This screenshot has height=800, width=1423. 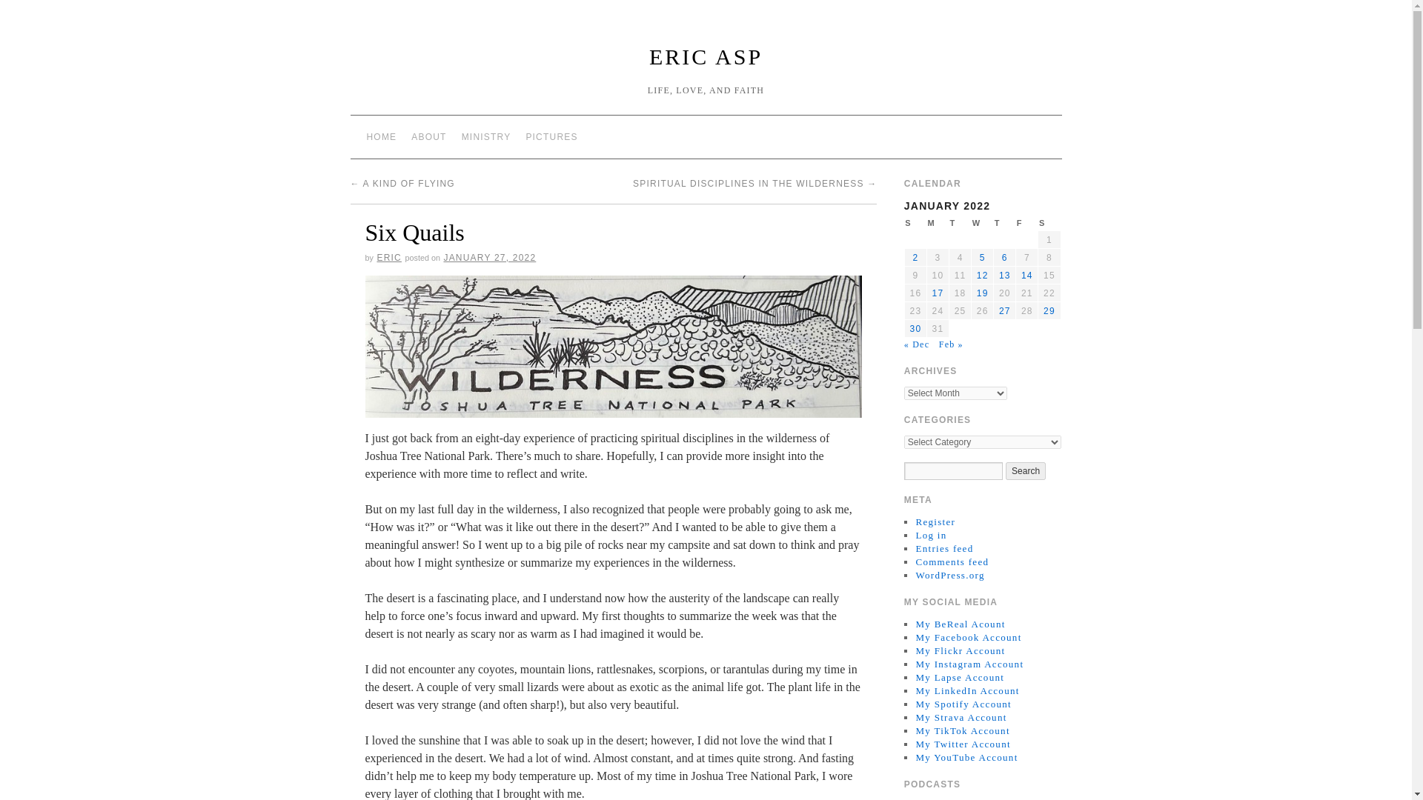 What do you see at coordinates (1027, 276) in the screenshot?
I see `14` at bounding box center [1027, 276].